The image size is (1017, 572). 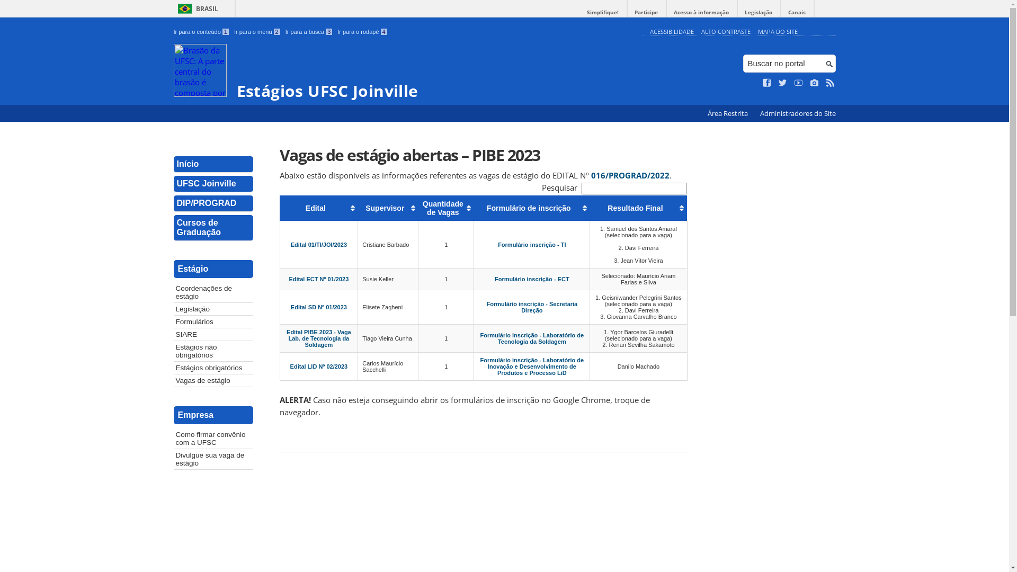 I want to click on ACESSIBILIDADE, so click(x=672, y=32).